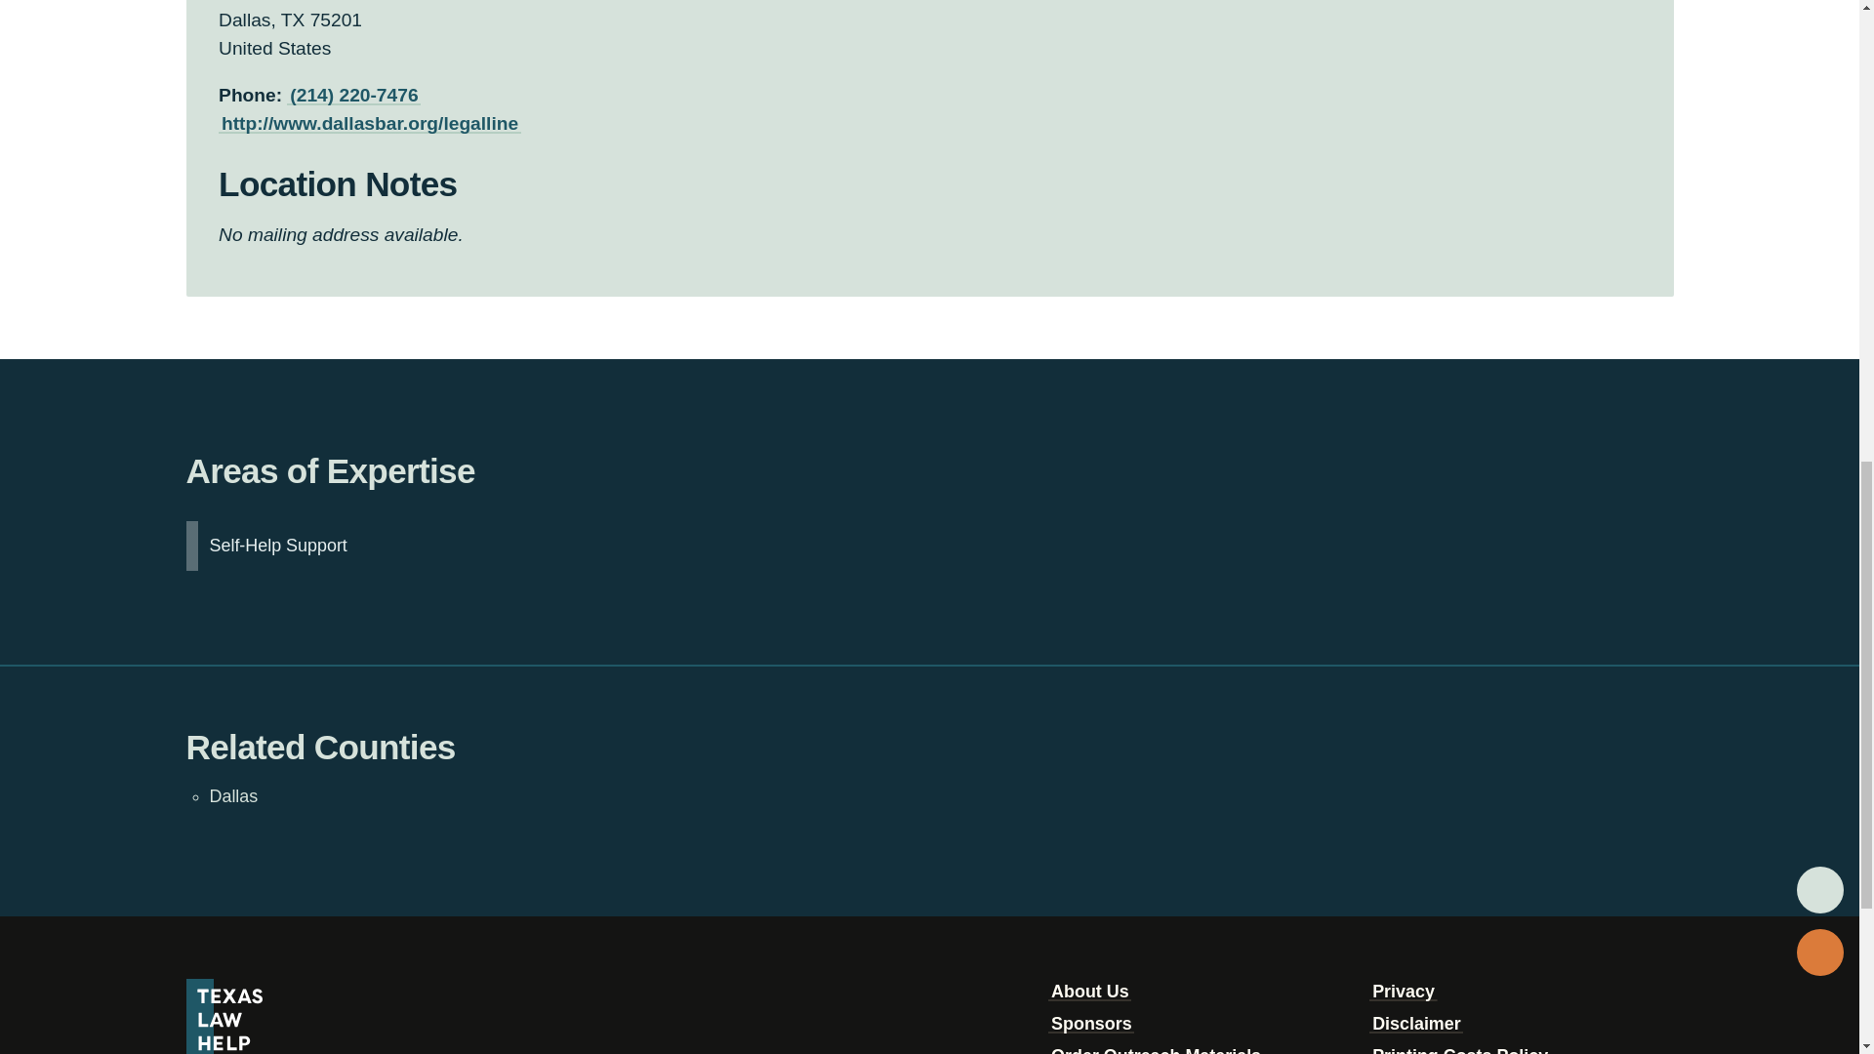 This screenshot has height=1054, width=1874. I want to click on Sponsors, so click(1090, 1023).